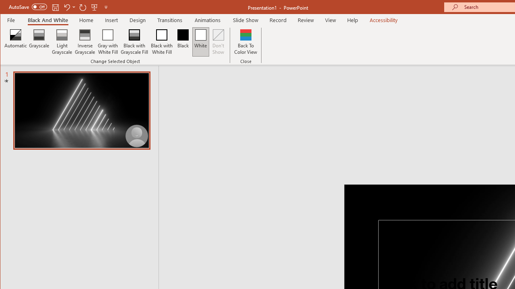 The image size is (515, 289). What do you see at coordinates (200, 42) in the screenshot?
I see `White` at bounding box center [200, 42].